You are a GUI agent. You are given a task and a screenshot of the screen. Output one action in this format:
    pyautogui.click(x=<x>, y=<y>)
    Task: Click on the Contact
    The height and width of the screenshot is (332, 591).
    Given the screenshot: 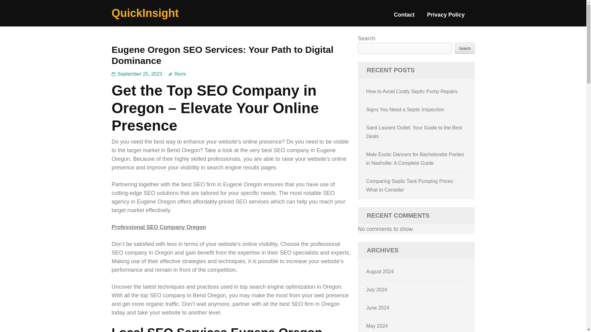 What is the action you would take?
    pyautogui.click(x=404, y=17)
    